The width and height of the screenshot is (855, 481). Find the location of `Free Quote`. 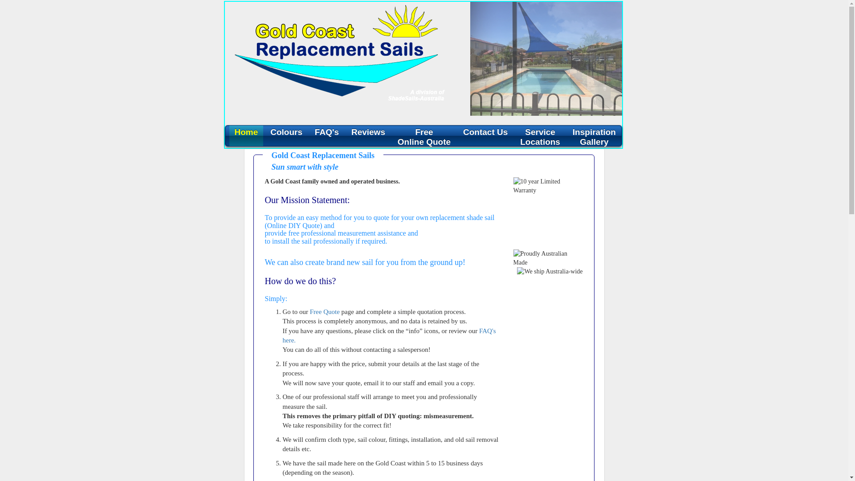

Free Quote is located at coordinates (325, 312).